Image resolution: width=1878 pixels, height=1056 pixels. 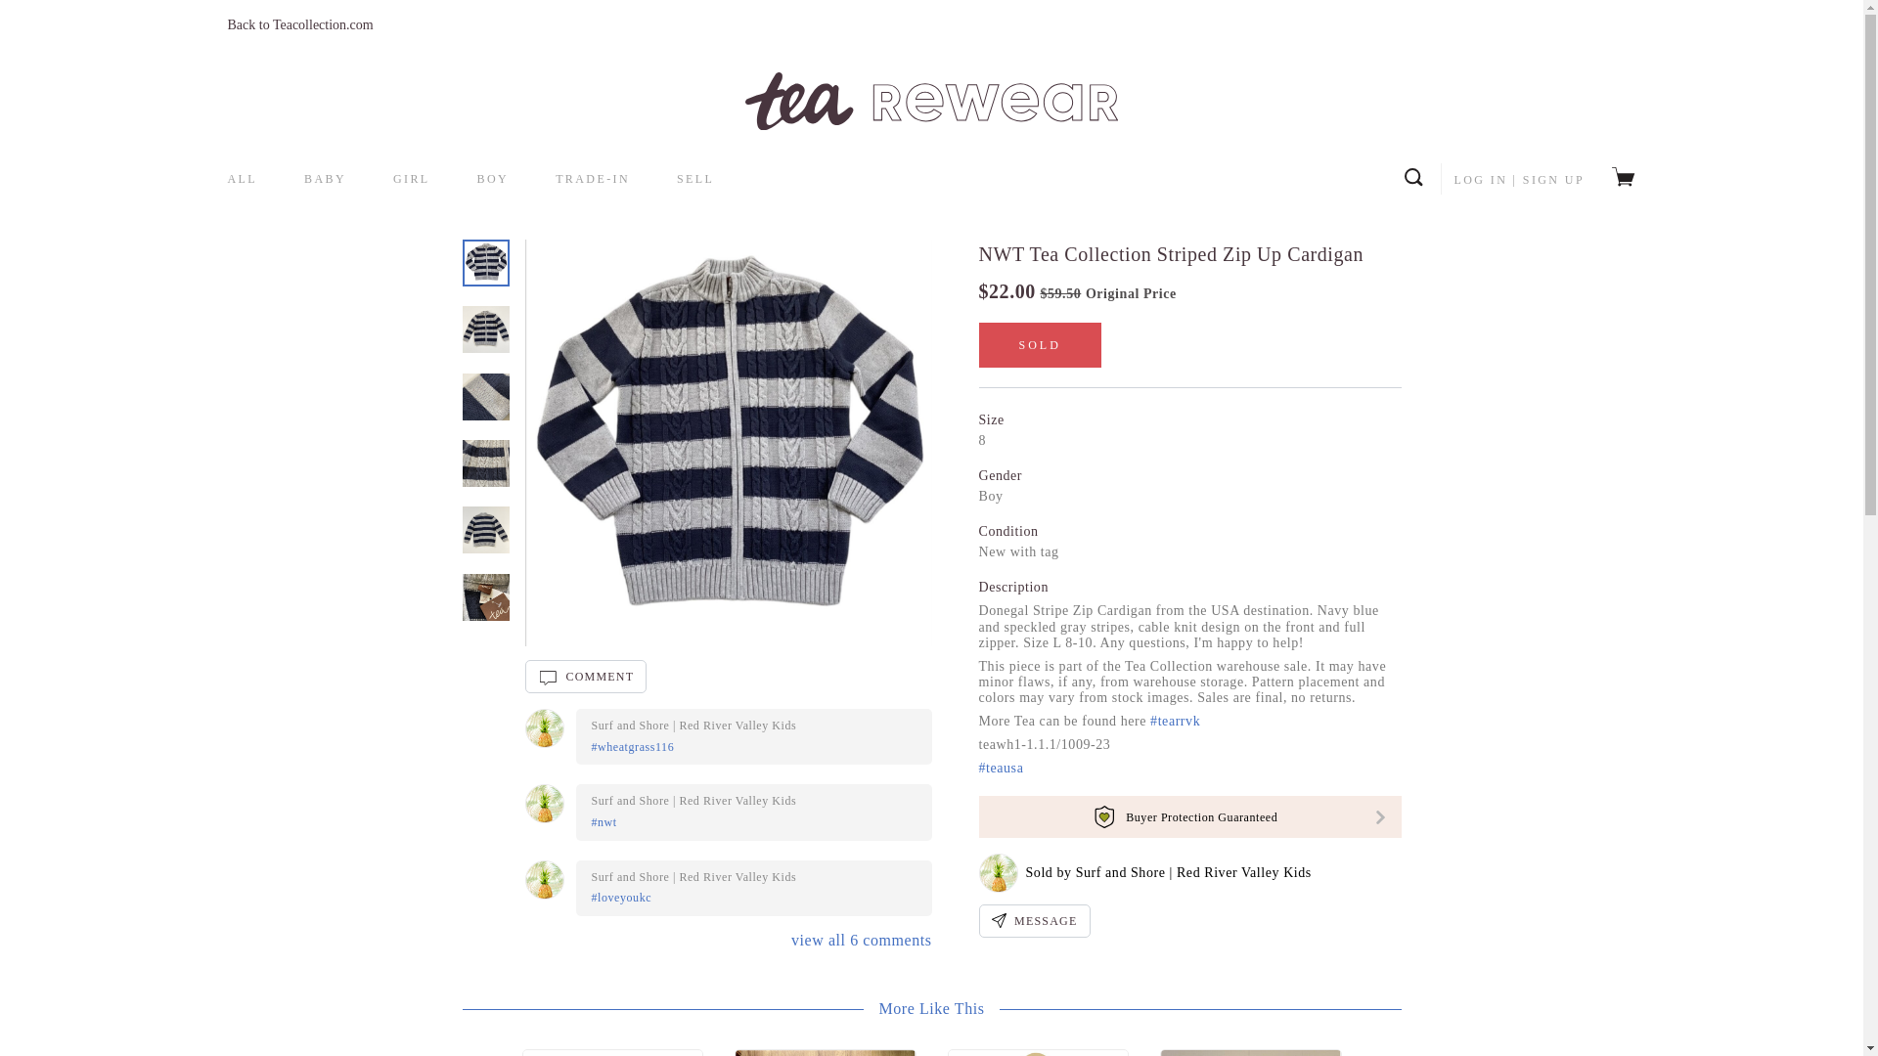 What do you see at coordinates (861, 939) in the screenshot?
I see `view all 6 comments` at bounding box center [861, 939].